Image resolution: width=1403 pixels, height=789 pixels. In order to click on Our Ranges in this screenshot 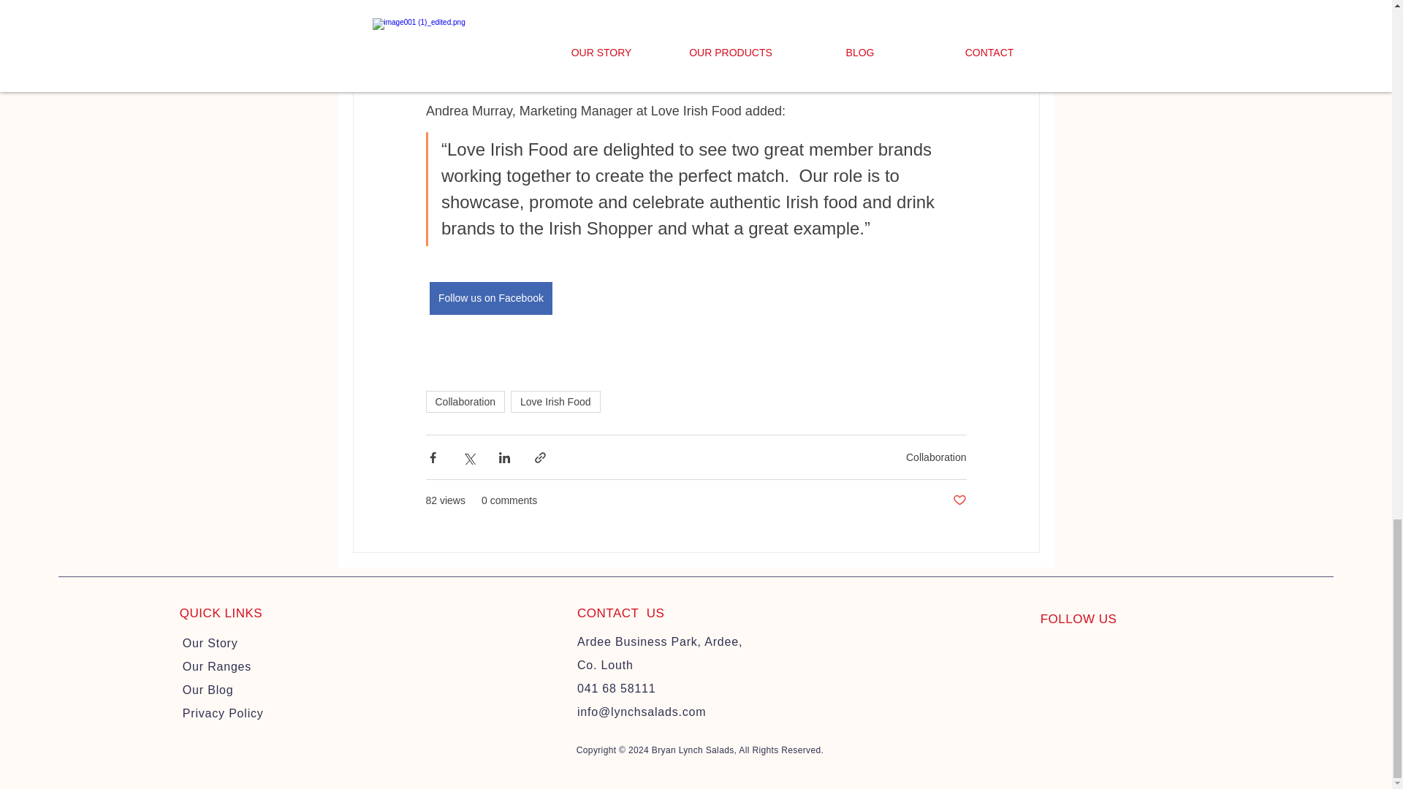, I will do `click(216, 666)`.